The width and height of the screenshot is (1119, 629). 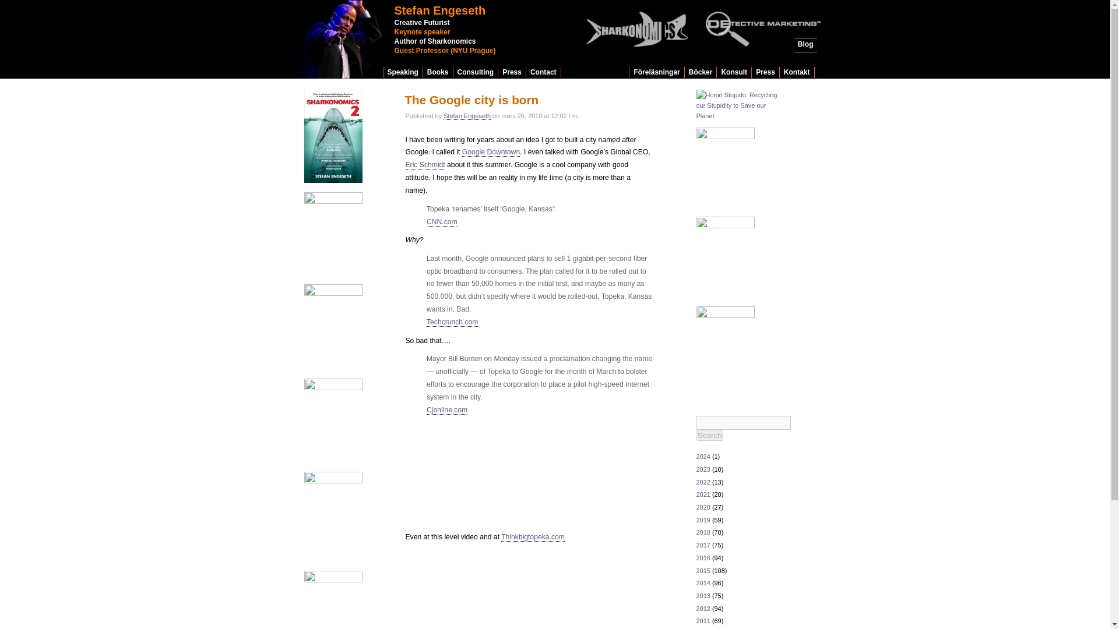 I want to click on Eric Schmidt, so click(x=425, y=165).